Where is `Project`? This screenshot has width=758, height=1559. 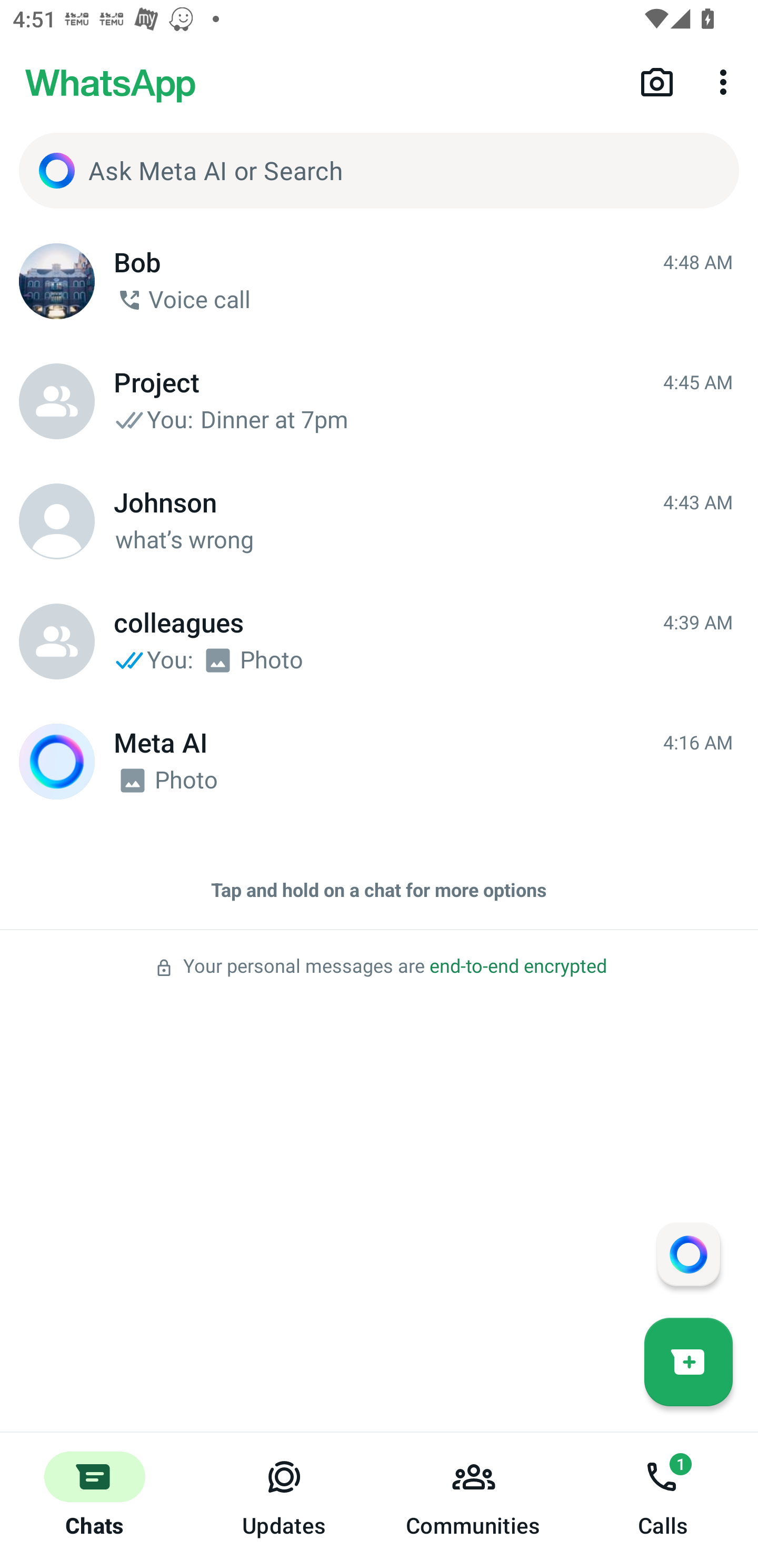
Project is located at coordinates (57, 401).